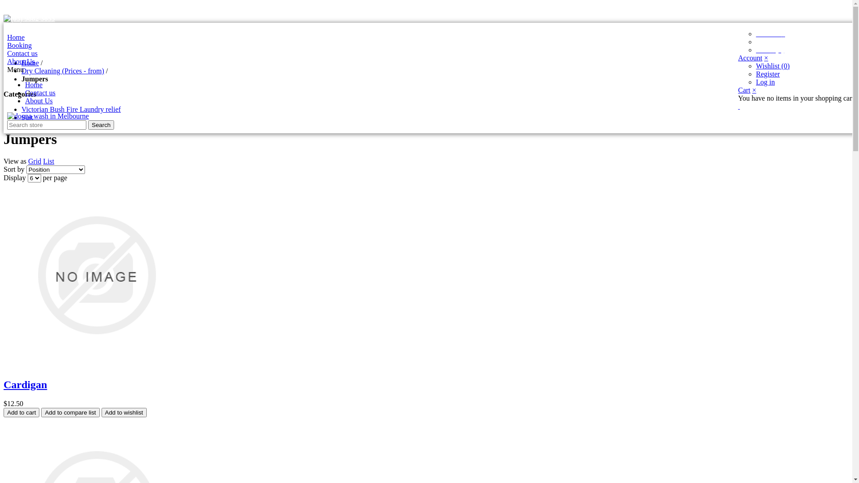 This screenshot has width=859, height=483. Describe the element at coordinates (124, 412) in the screenshot. I see `Add to wishlist` at that location.